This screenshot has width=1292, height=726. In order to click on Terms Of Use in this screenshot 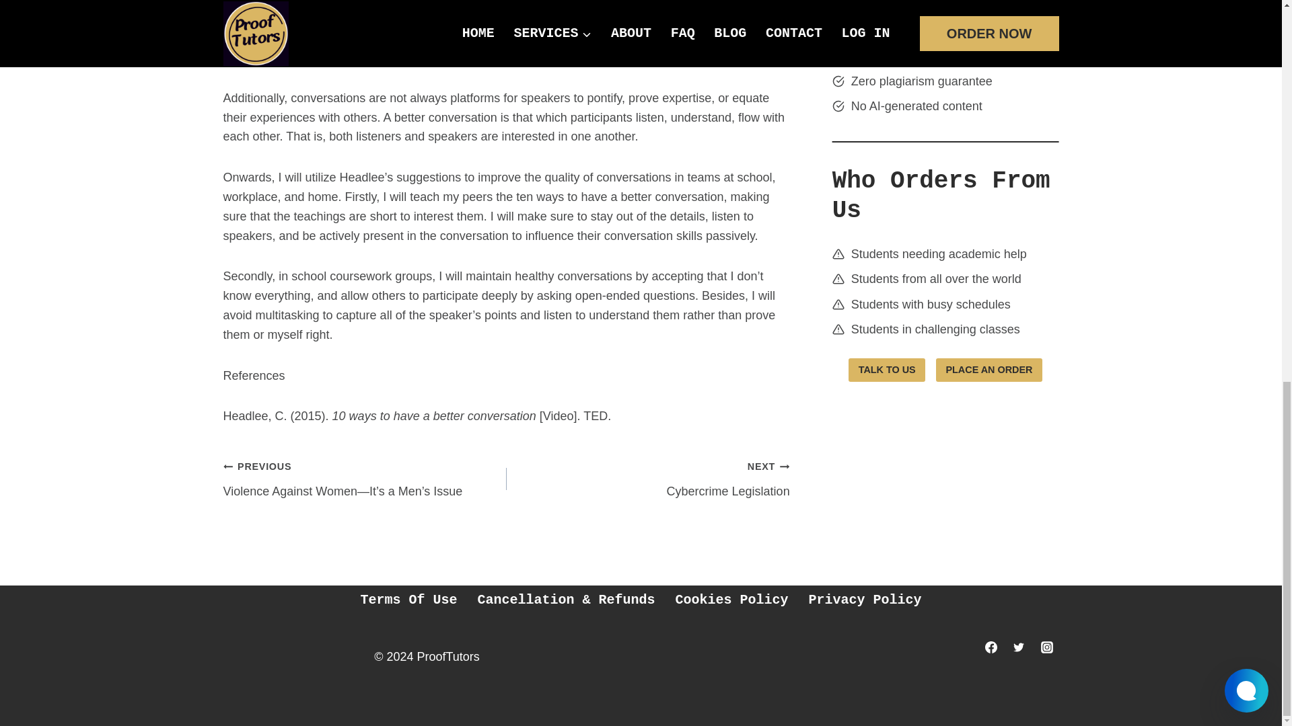, I will do `click(887, 370)`.